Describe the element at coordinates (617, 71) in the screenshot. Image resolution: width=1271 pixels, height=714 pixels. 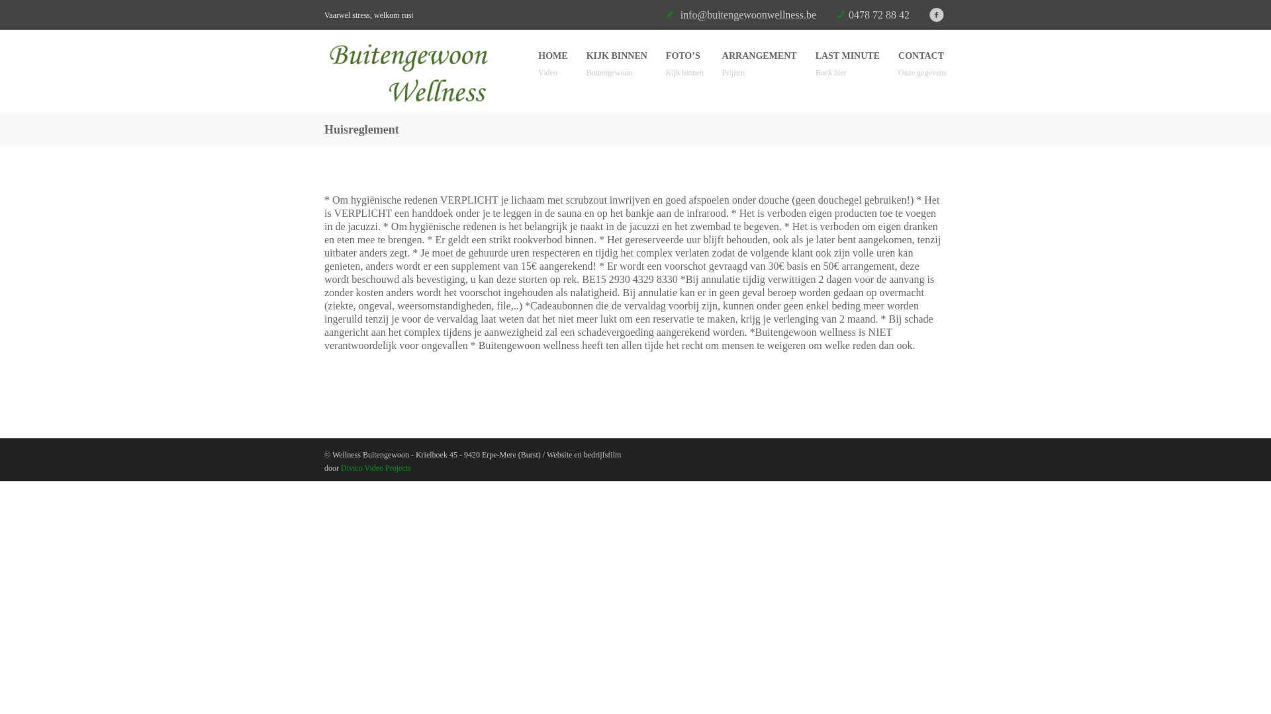
I see `KIJK BINNEN
Buitengewoon` at that location.